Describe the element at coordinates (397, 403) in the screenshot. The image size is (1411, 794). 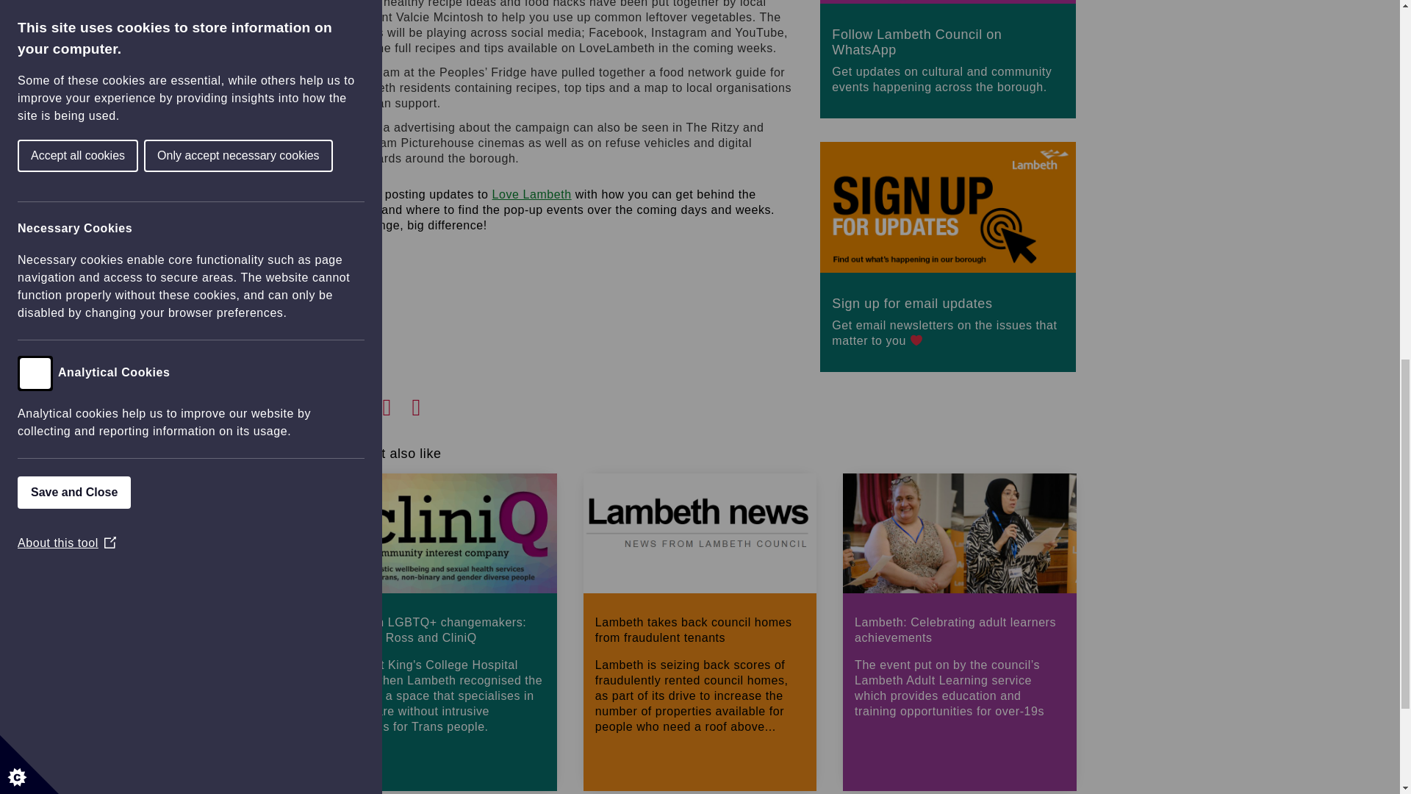
I see `share this on google plus` at that location.